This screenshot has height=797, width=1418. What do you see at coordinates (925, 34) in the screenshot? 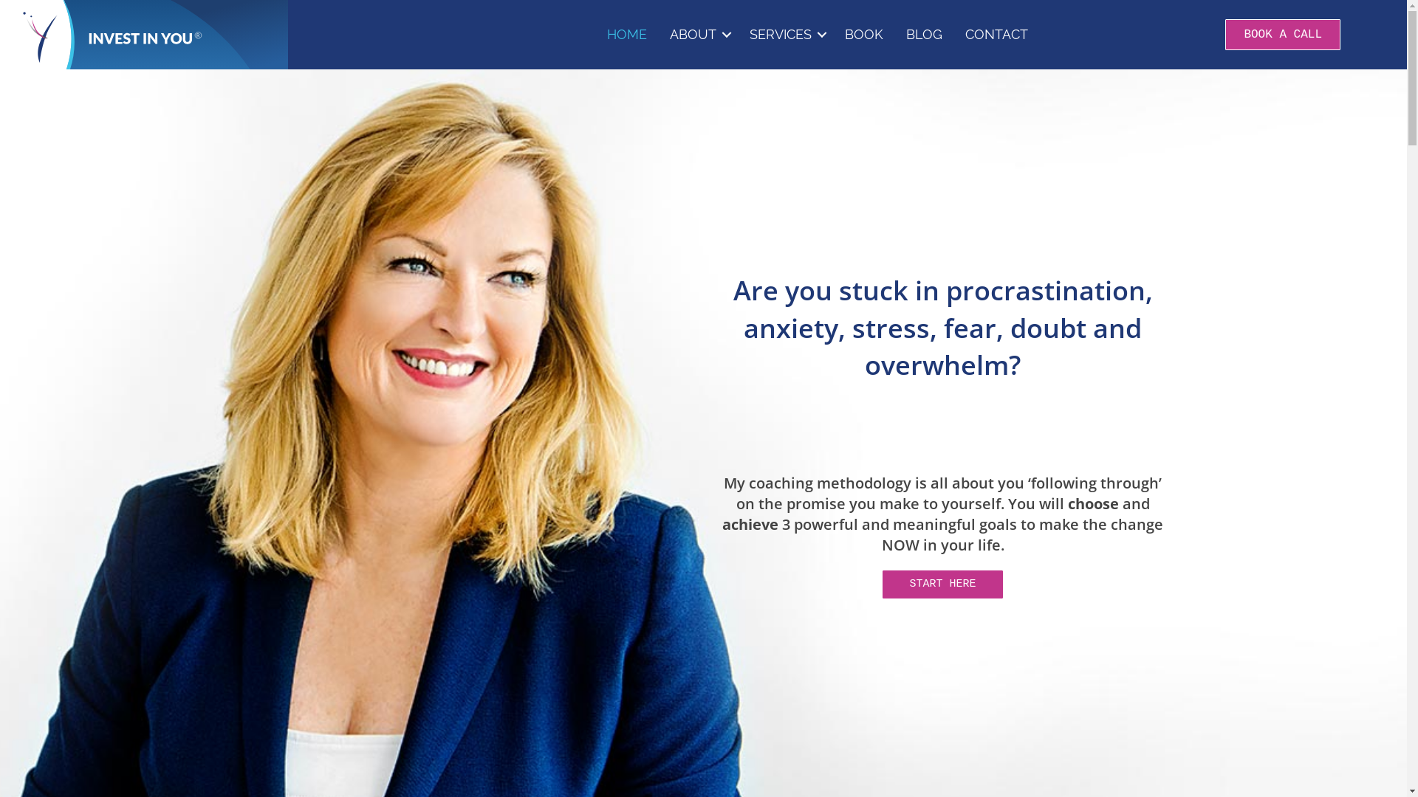
I see `BLOG` at bounding box center [925, 34].